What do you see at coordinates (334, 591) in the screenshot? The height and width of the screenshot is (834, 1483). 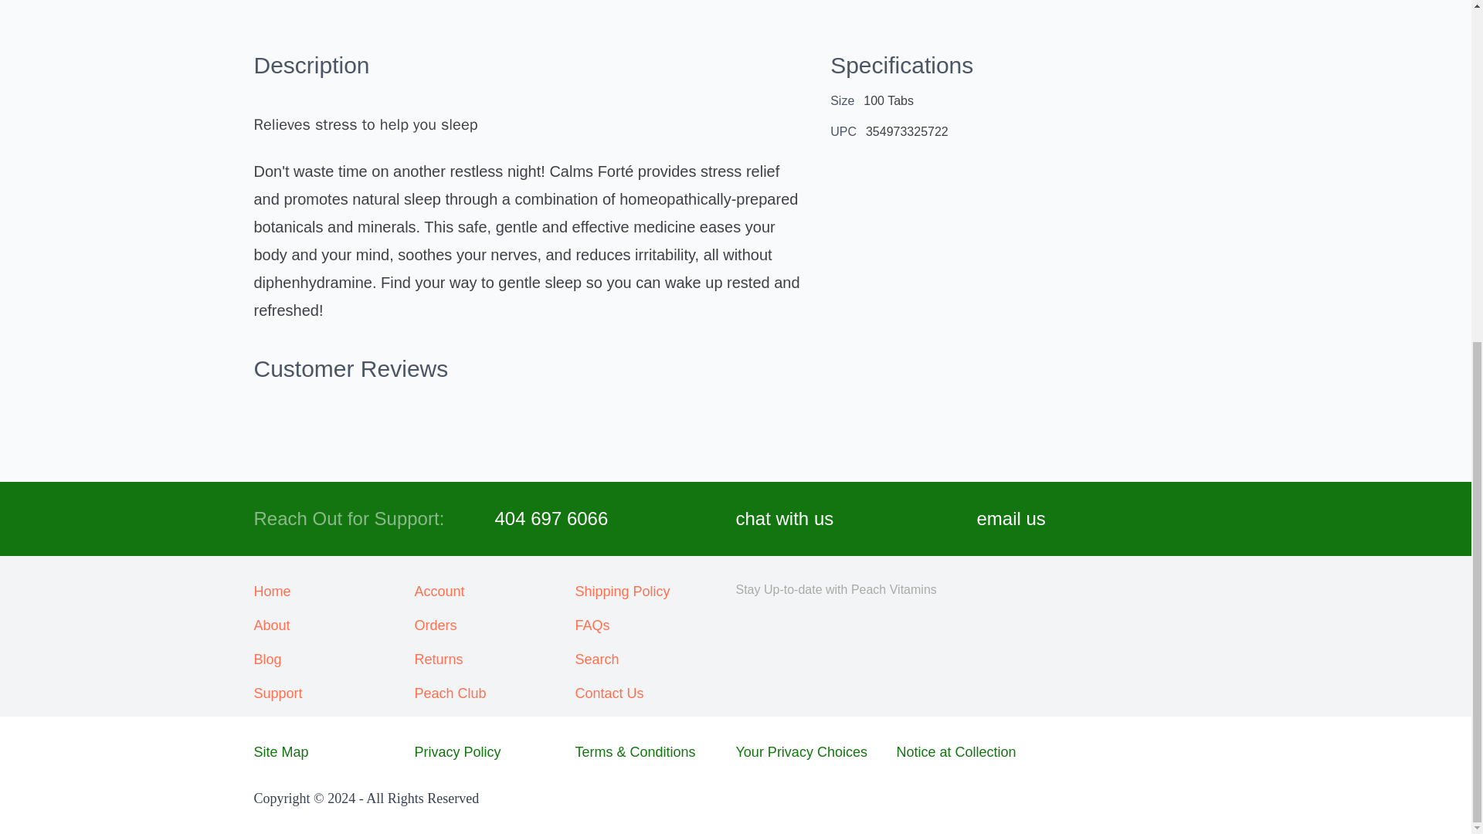 I see `Home` at bounding box center [334, 591].